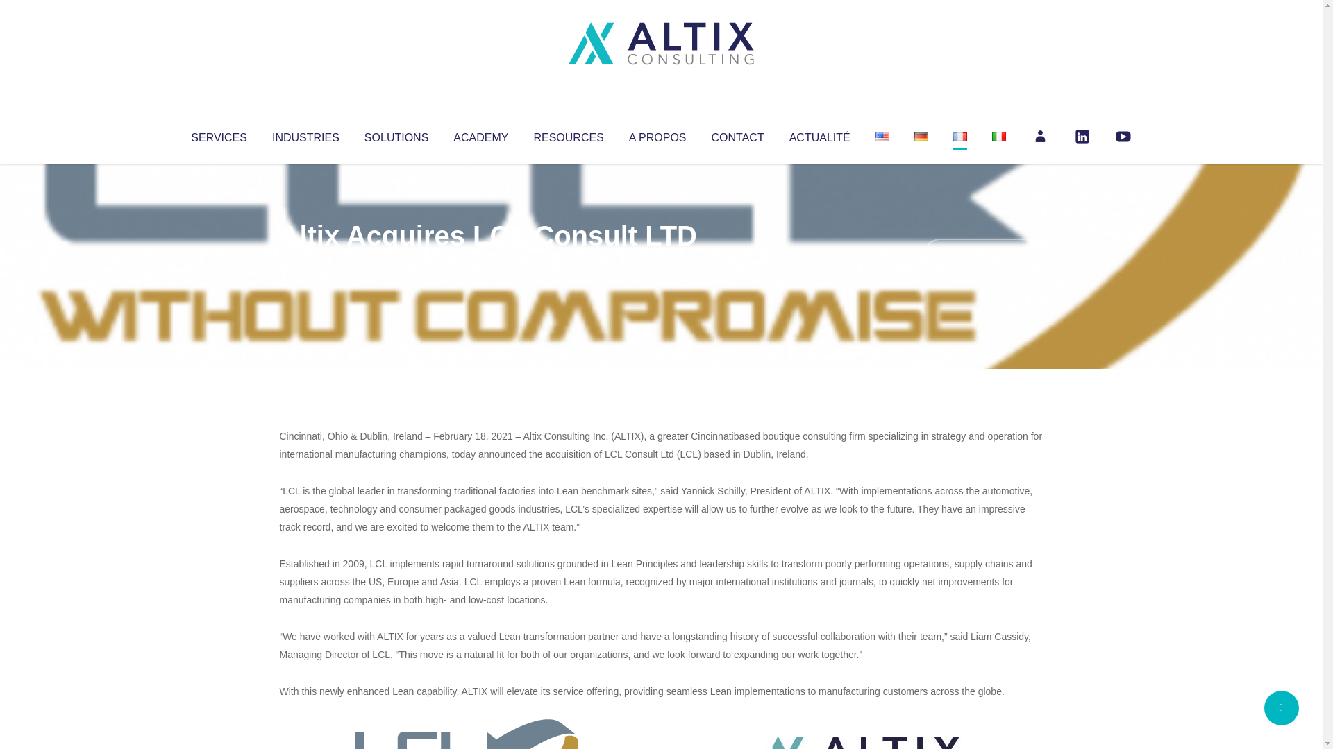  What do you see at coordinates (568, 135) in the screenshot?
I see `RESOURCES` at bounding box center [568, 135].